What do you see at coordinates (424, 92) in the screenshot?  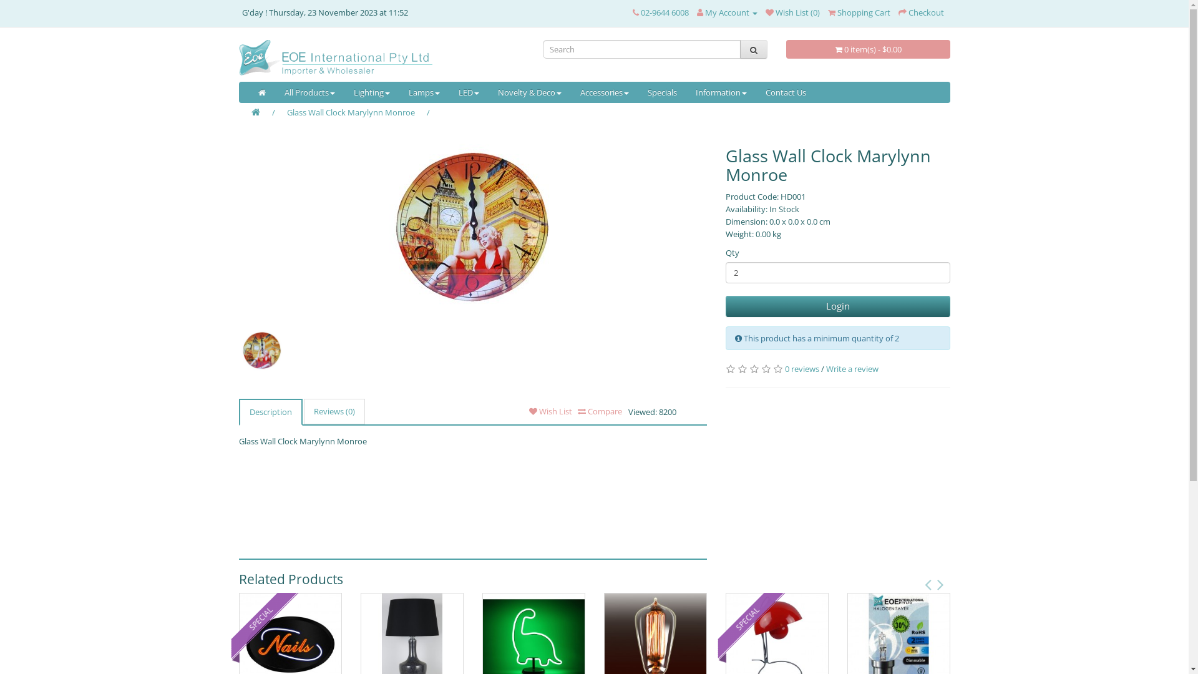 I see `Lamps` at bounding box center [424, 92].